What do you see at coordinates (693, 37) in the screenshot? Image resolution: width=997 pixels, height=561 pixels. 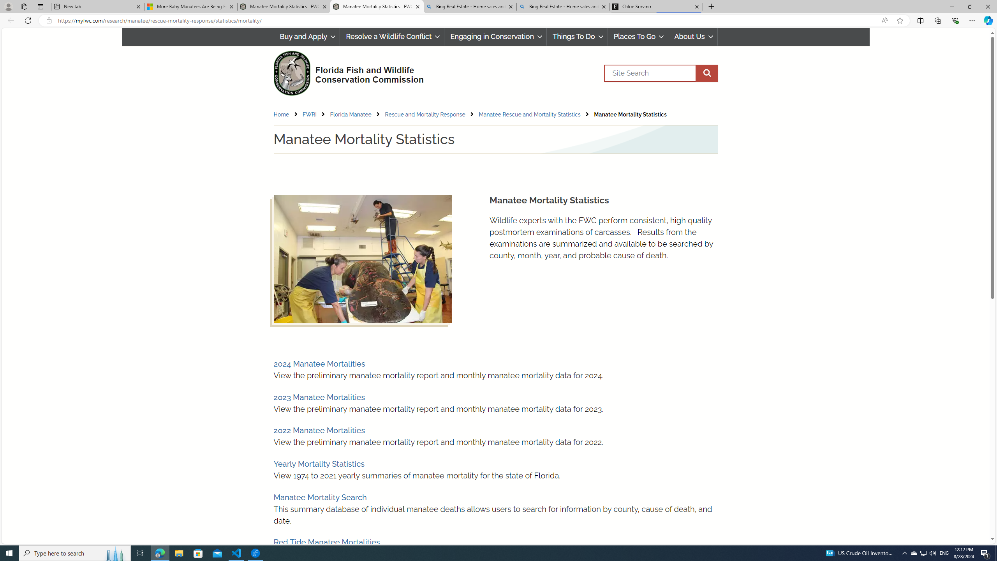 I see `About Us` at bounding box center [693, 37].